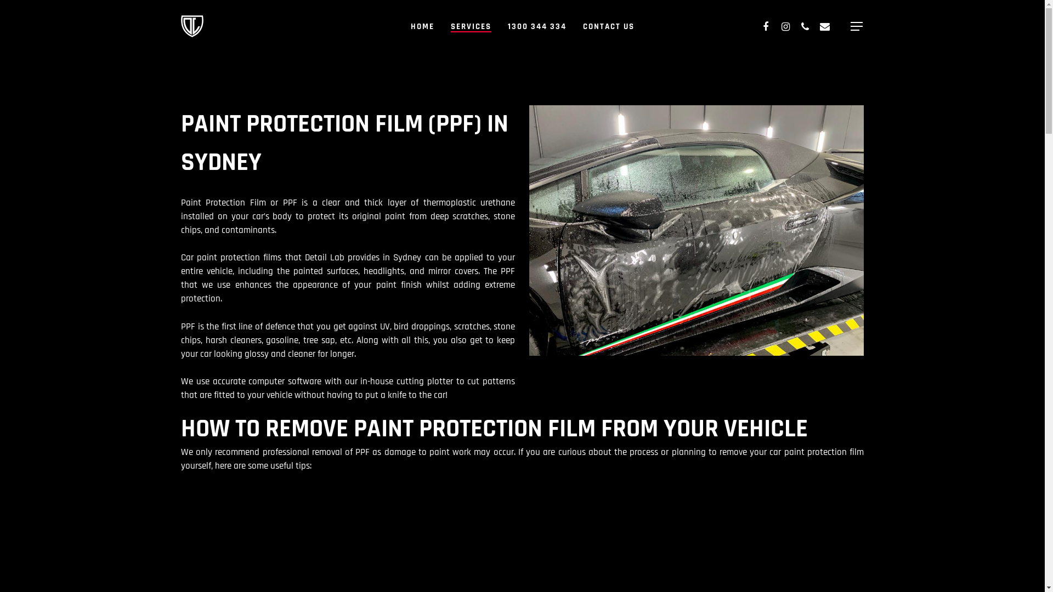 Image resolution: width=1053 pixels, height=592 pixels. What do you see at coordinates (537, 26) in the screenshot?
I see `1300 344 334` at bounding box center [537, 26].